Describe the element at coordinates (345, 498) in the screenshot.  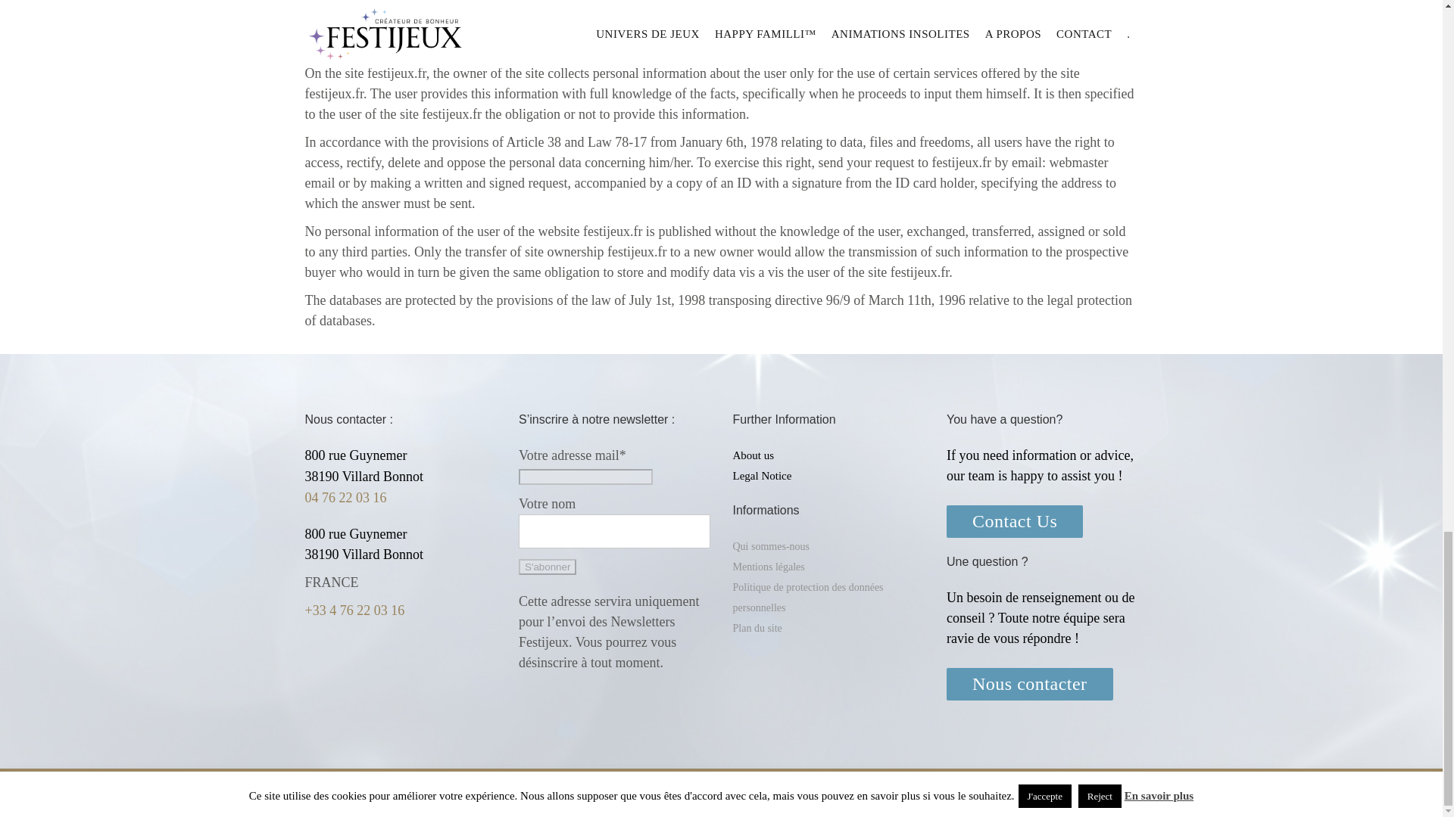
I see `04 76 22 03 16` at that location.